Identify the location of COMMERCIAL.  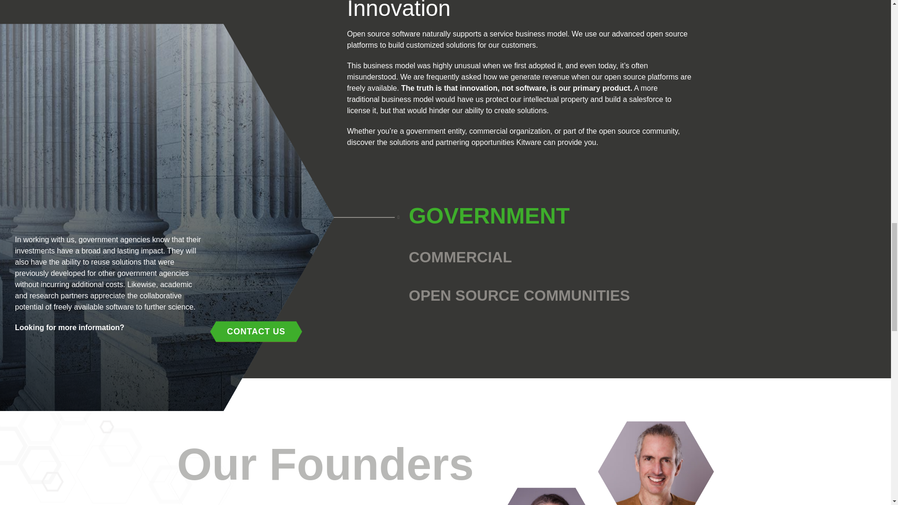
(460, 257).